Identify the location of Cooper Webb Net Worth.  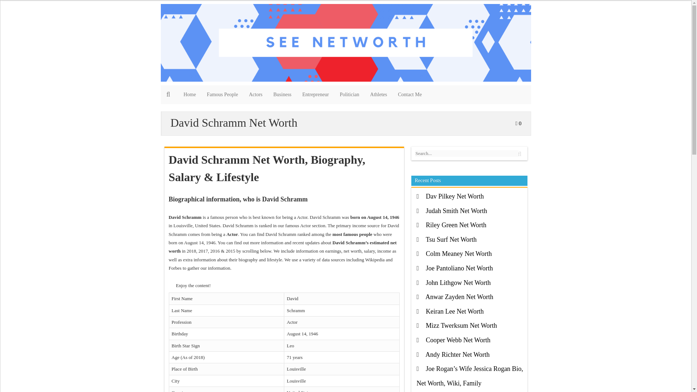
(458, 340).